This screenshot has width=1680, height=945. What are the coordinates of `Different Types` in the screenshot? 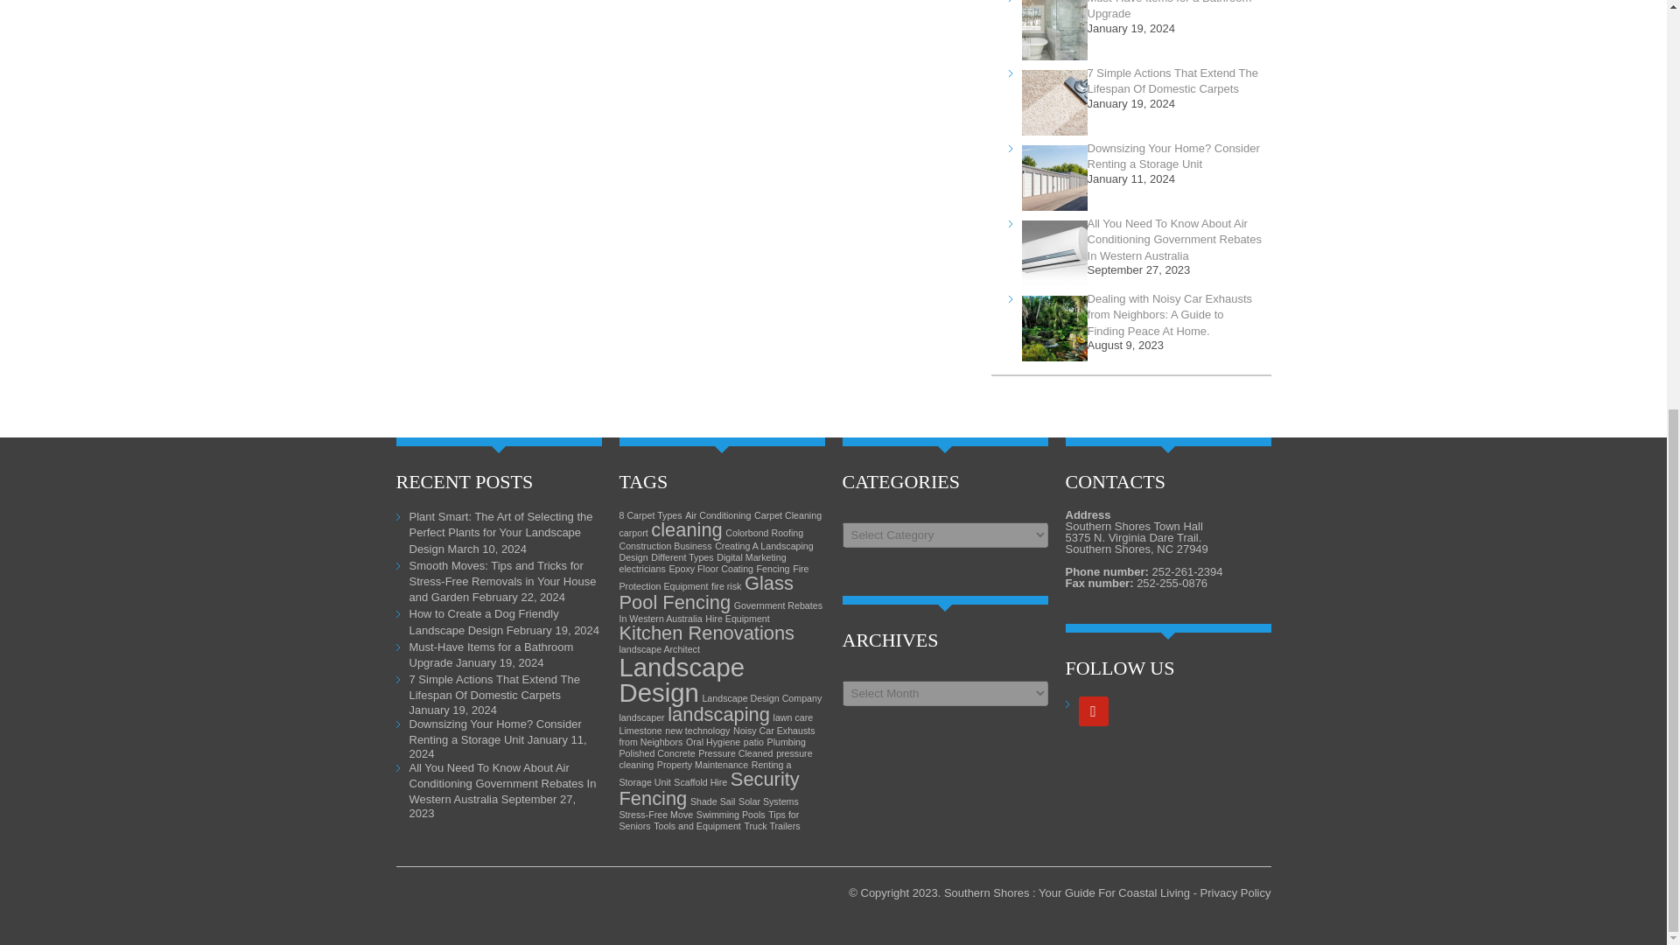 It's located at (682, 556).